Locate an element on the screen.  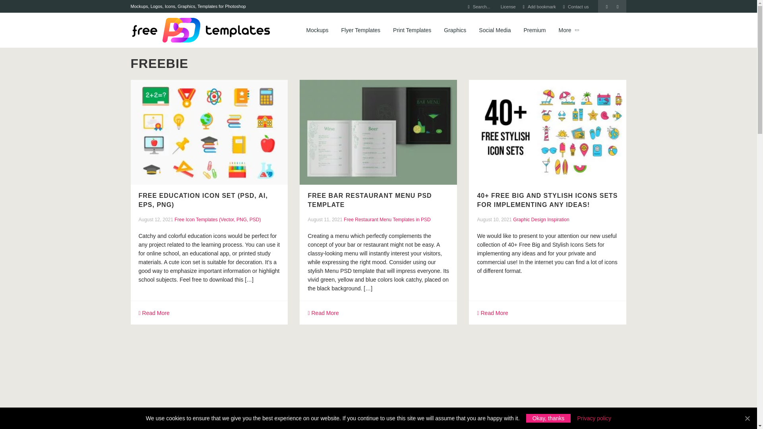
Free Bar Restaurant Menu PSD Template is located at coordinates (370, 200).